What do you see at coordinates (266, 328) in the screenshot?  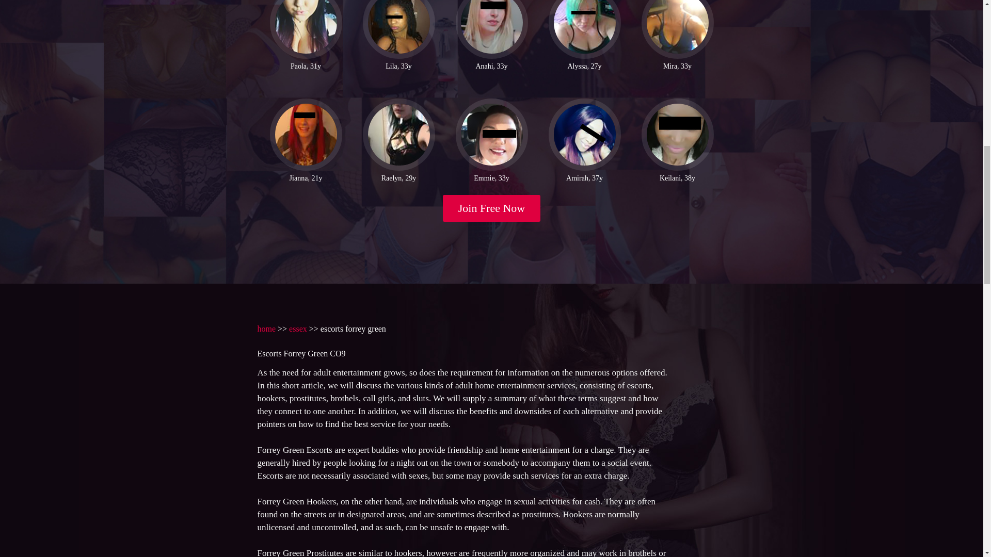 I see `home` at bounding box center [266, 328].